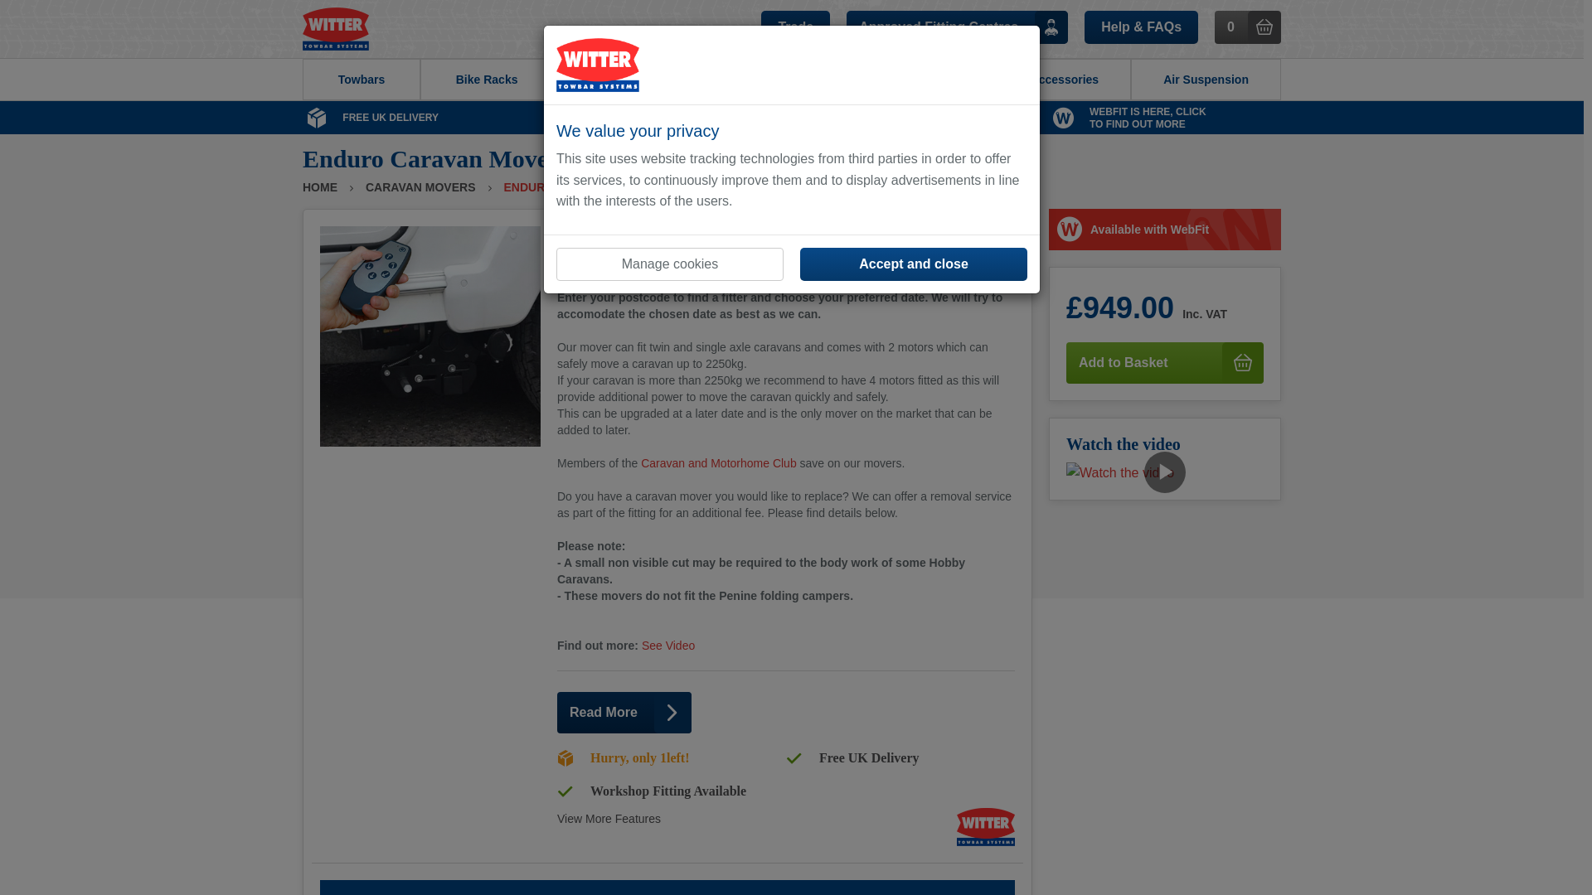 This screenshot has width=1592, height=895. What do you see at coordinates (421, 187) in the screenshot?
I see `Towbar Necks` at bounding box center [421, 187].